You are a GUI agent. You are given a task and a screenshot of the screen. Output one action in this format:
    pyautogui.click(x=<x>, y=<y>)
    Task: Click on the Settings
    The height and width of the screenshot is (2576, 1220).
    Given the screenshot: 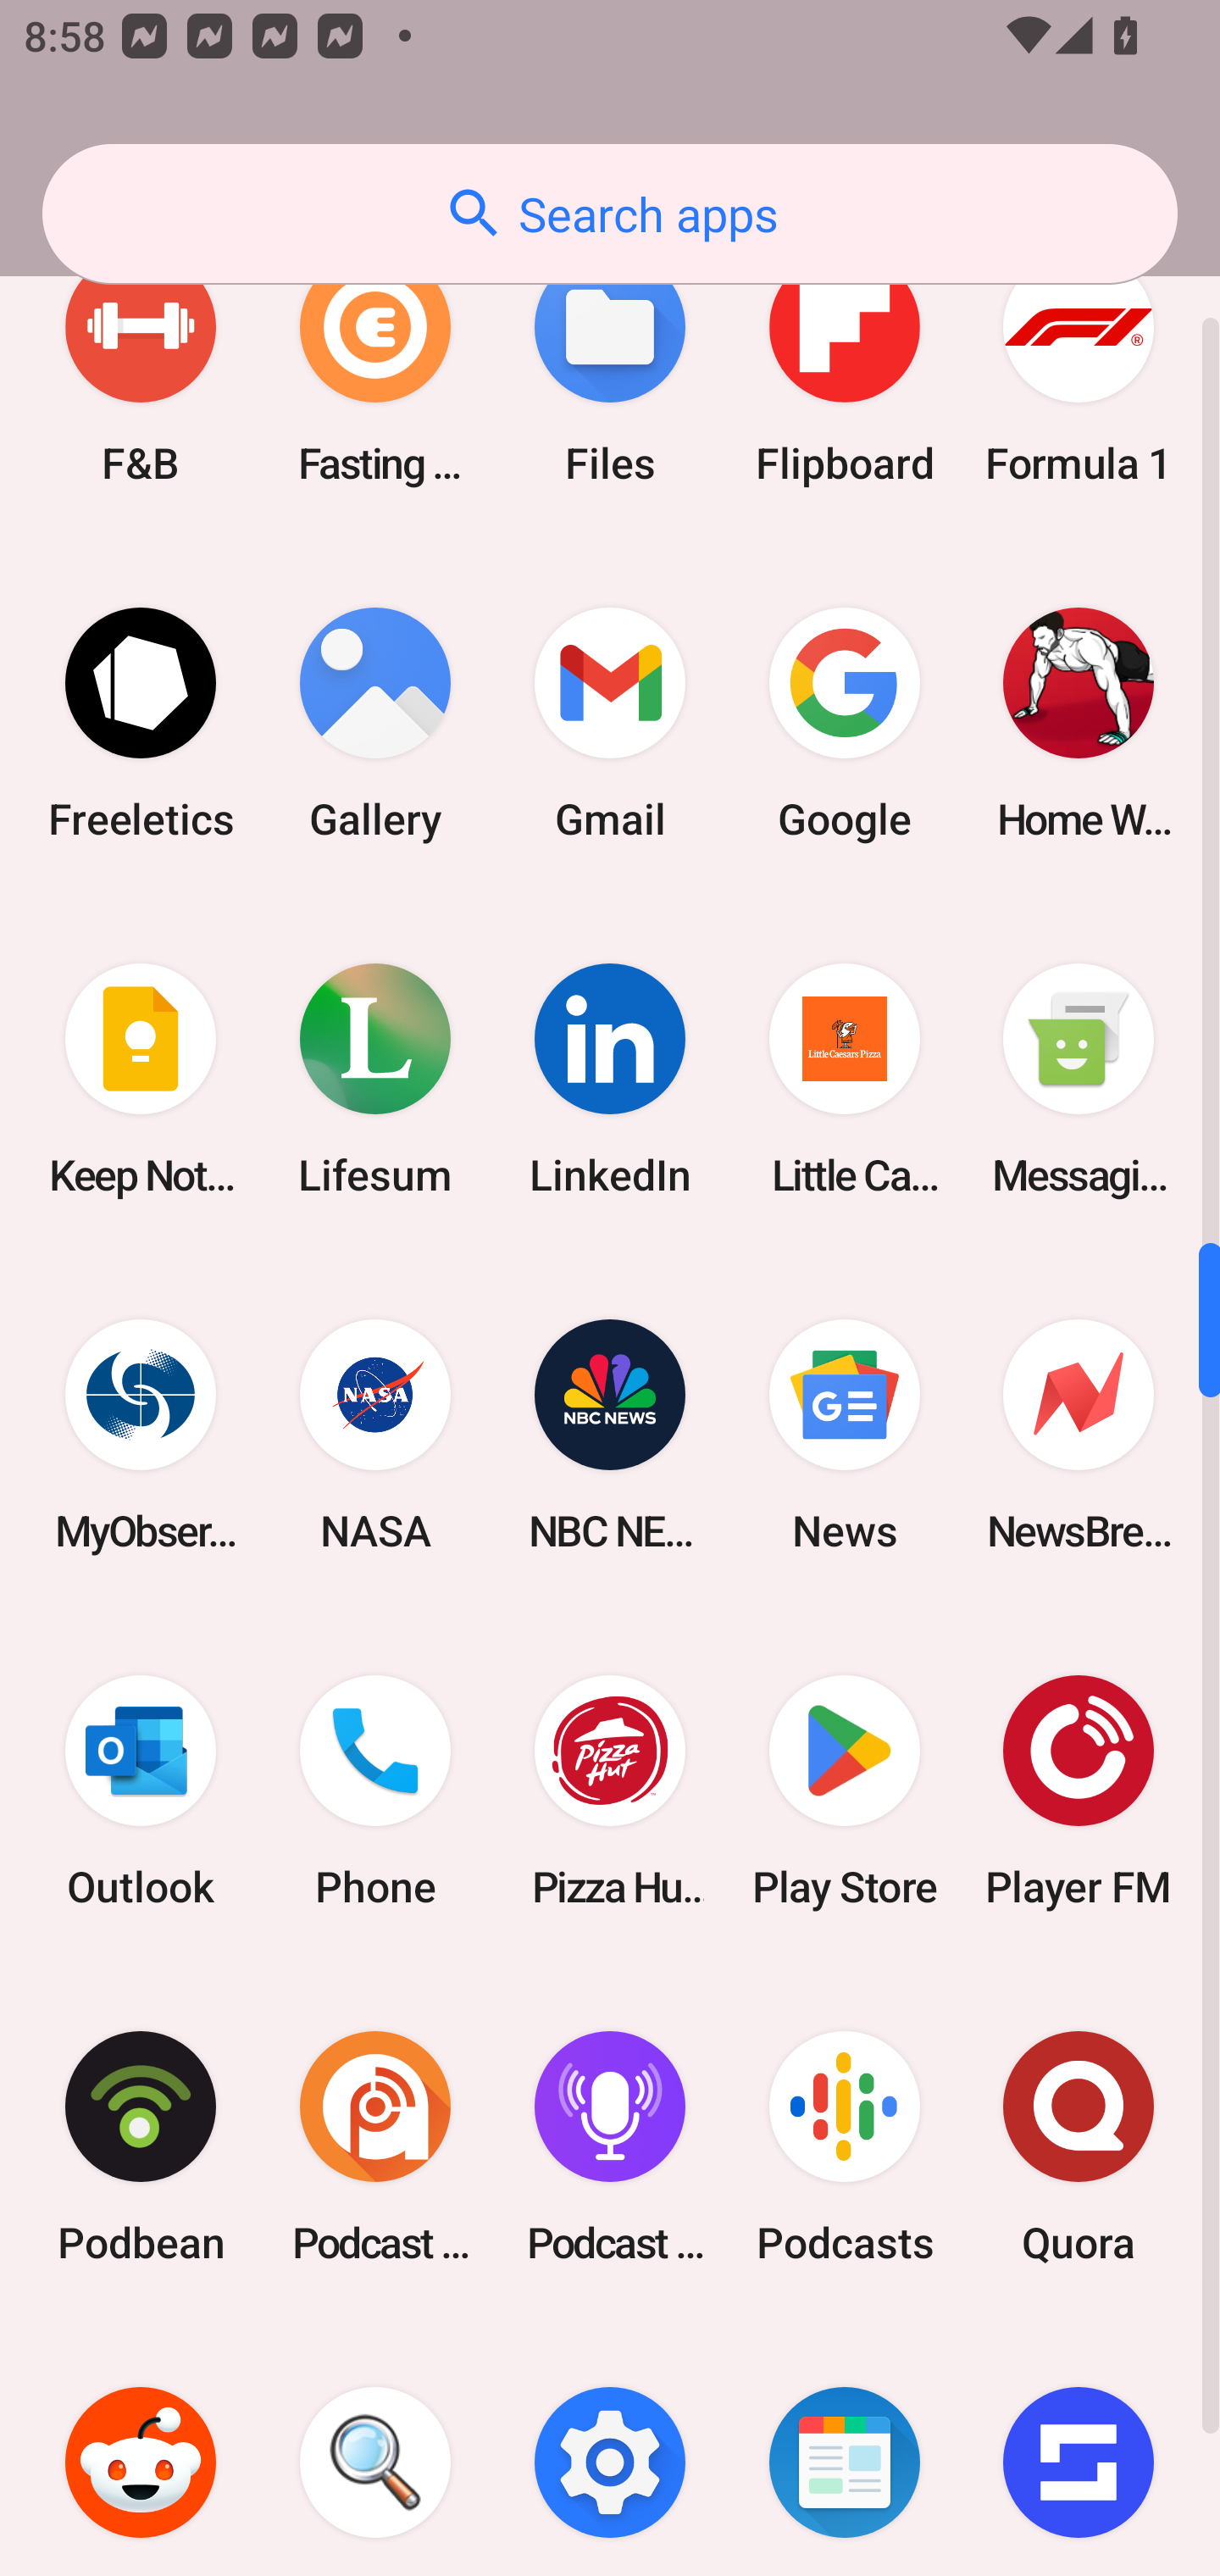 What is the action you would take?
    pyautogui.click(x=610, y=2451)
    